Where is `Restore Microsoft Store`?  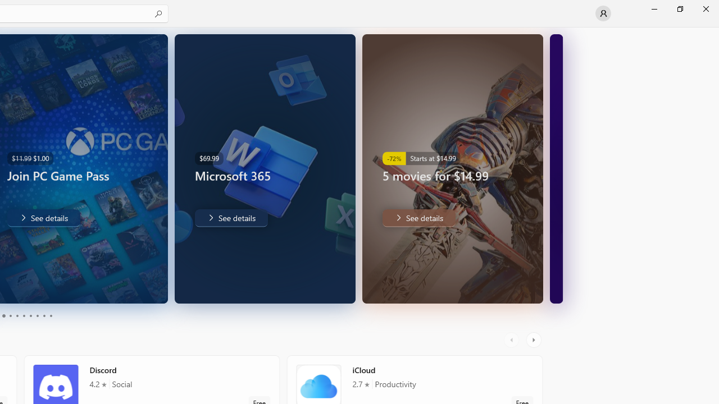 Restore Microsoft Store is located at coordinates (680, 9).